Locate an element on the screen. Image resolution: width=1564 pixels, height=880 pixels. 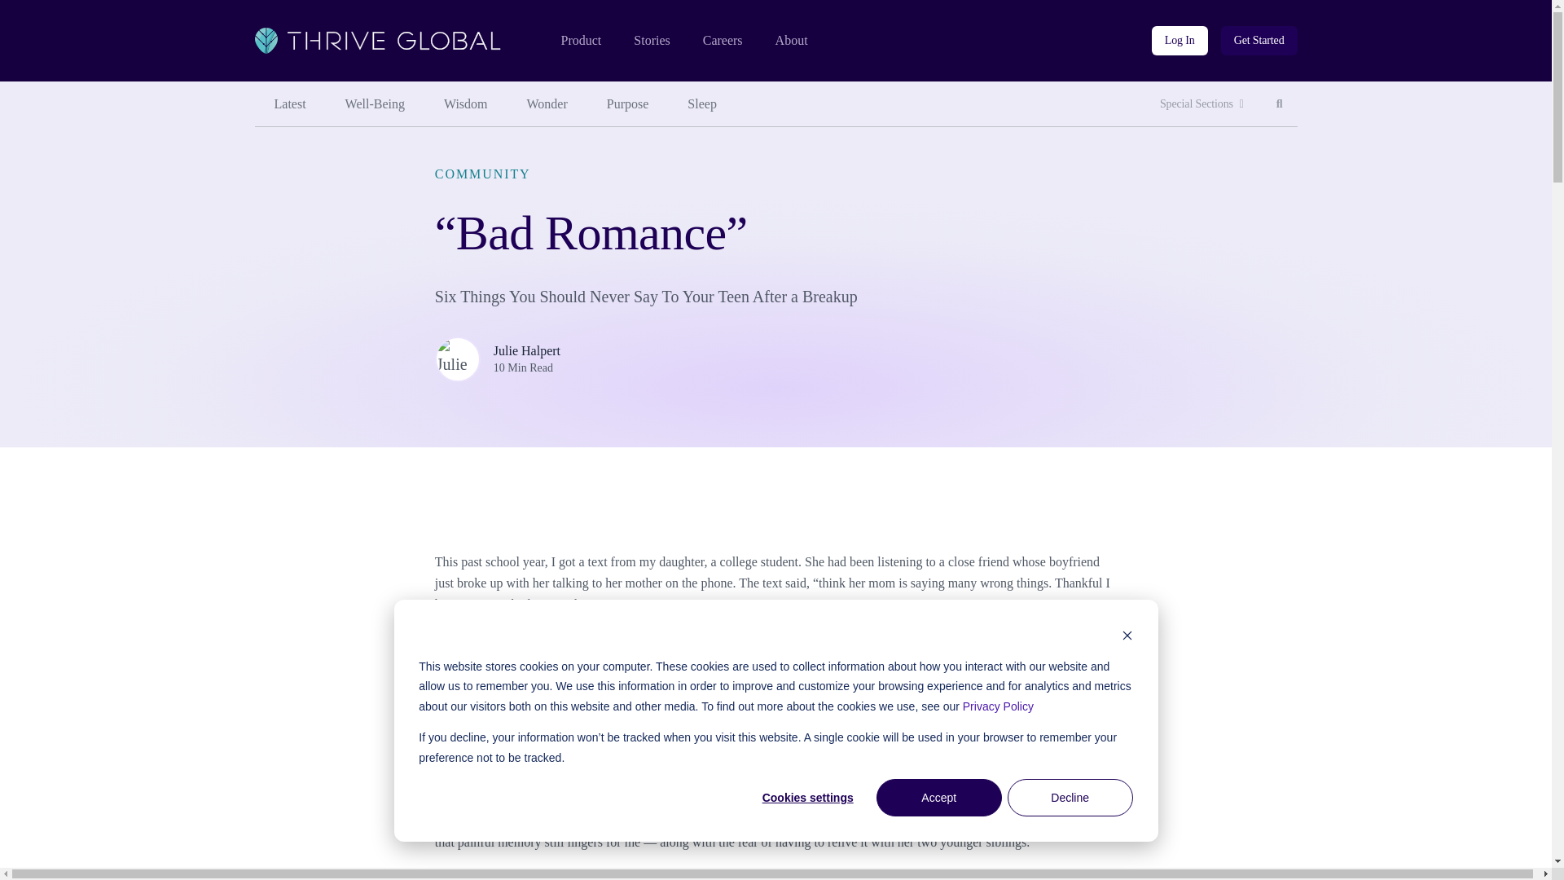
Wisdom is located at coordinates (465, 104).